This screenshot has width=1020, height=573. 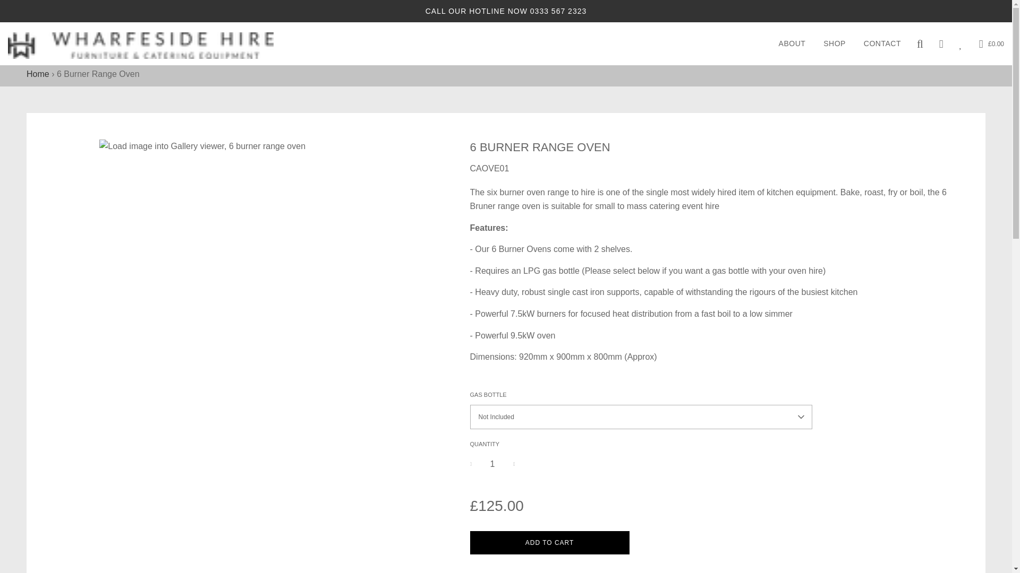 What do you see at coordinates (793, 44) in the screenshot?
I see `ABOUT` at bounding box center [793, 44].